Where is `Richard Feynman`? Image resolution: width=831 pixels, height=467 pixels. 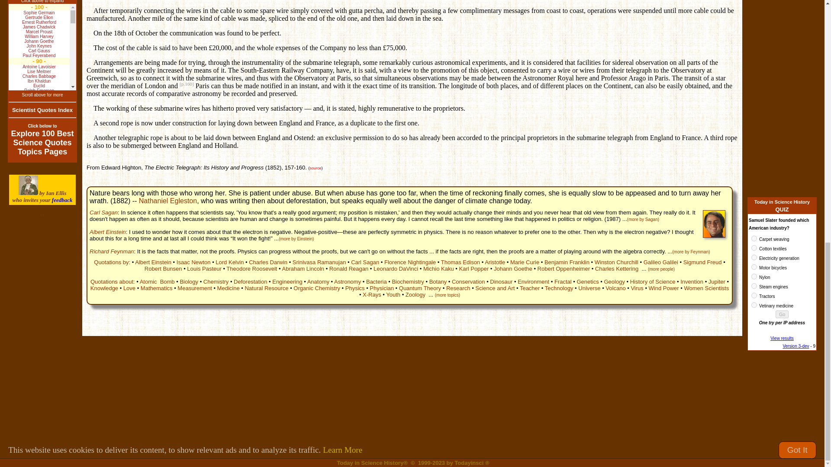 Richard Feynman is located at coordinates (112, 251).